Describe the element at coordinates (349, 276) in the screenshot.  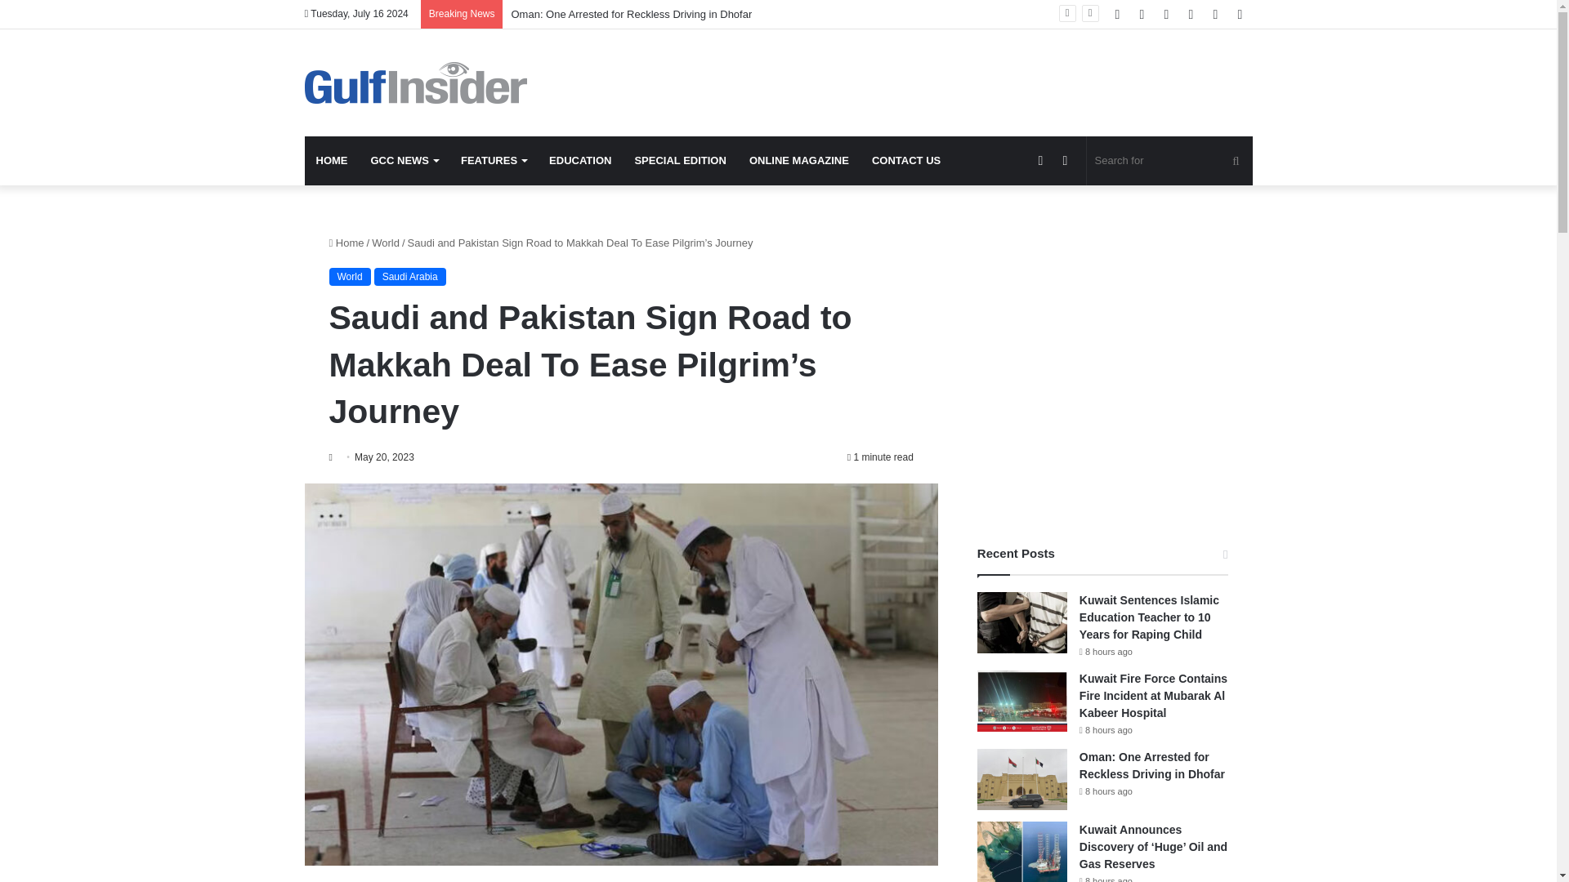
I see `World` at that location.